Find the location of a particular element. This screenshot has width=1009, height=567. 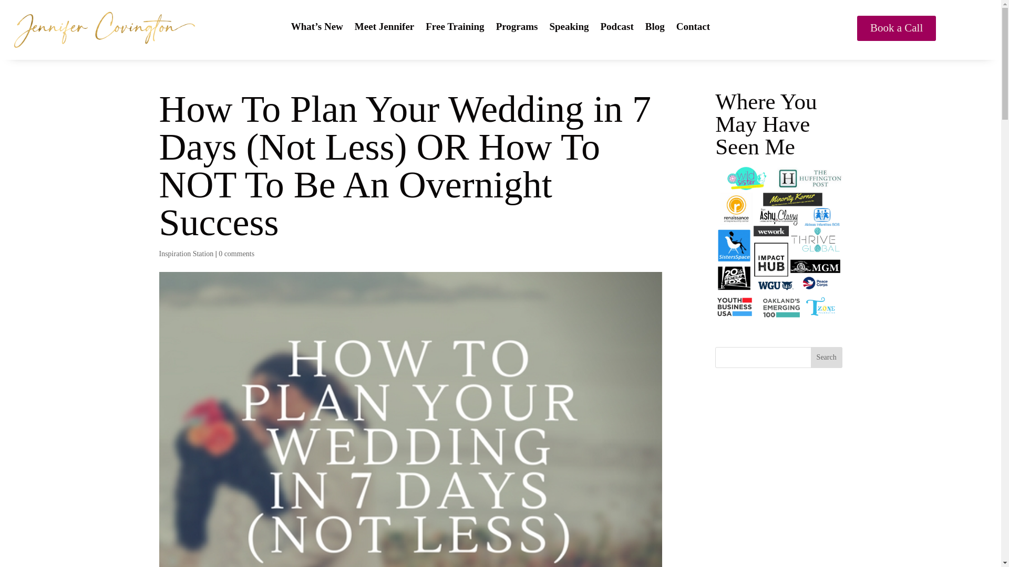

Blog is located at coordinates (655, 28).